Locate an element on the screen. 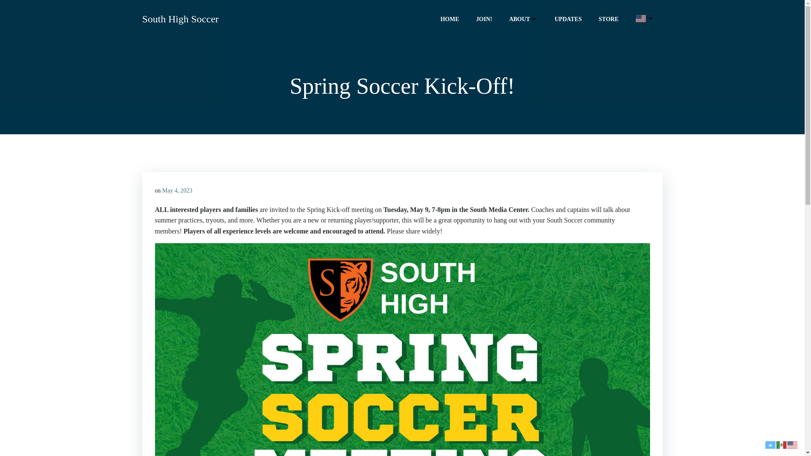 This screenshot has width=811, height=456. STORE is located at coordinates (608, 19).